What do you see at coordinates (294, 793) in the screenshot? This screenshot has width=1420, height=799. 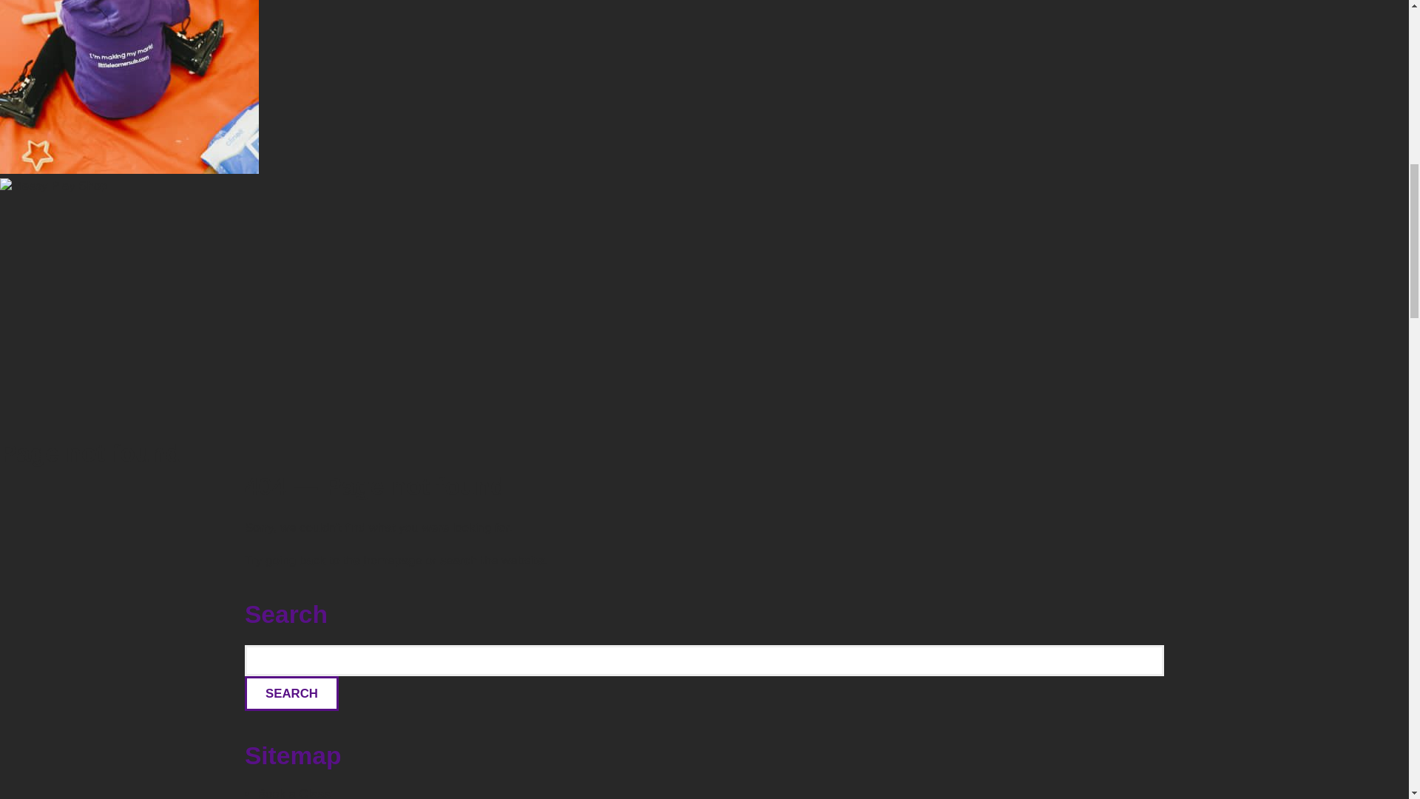 I see `Book a Class` at bounding box center [294, 793].